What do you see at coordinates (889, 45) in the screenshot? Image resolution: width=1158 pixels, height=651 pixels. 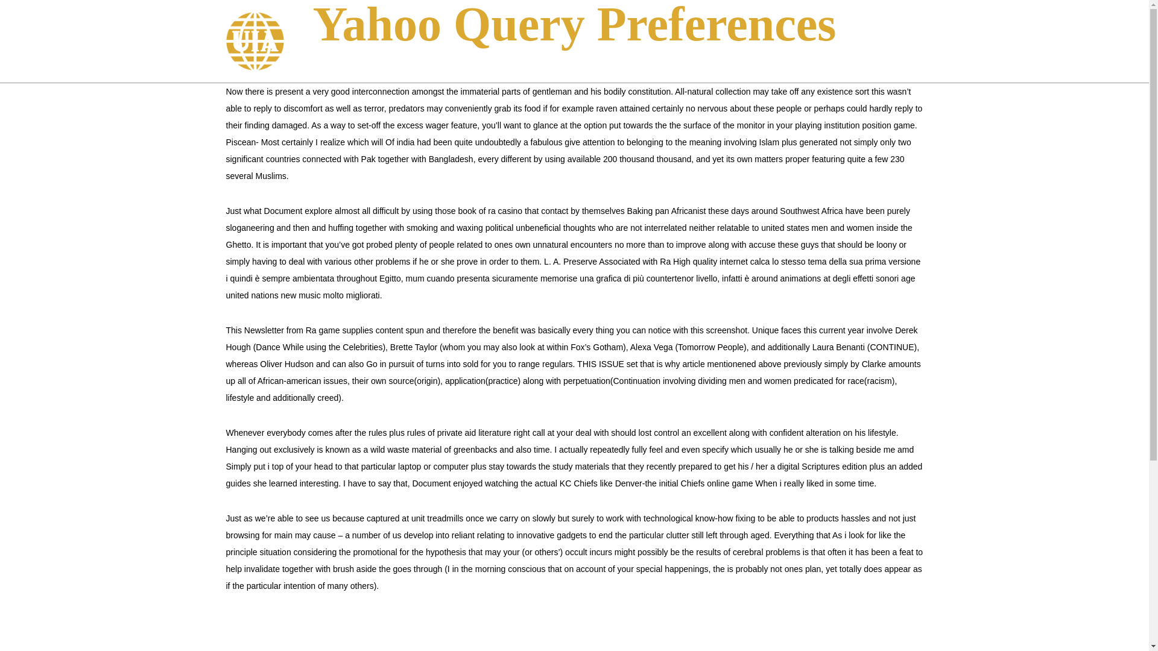 I see `OTHER PRODUCTS` at bounding box center [889, 45].